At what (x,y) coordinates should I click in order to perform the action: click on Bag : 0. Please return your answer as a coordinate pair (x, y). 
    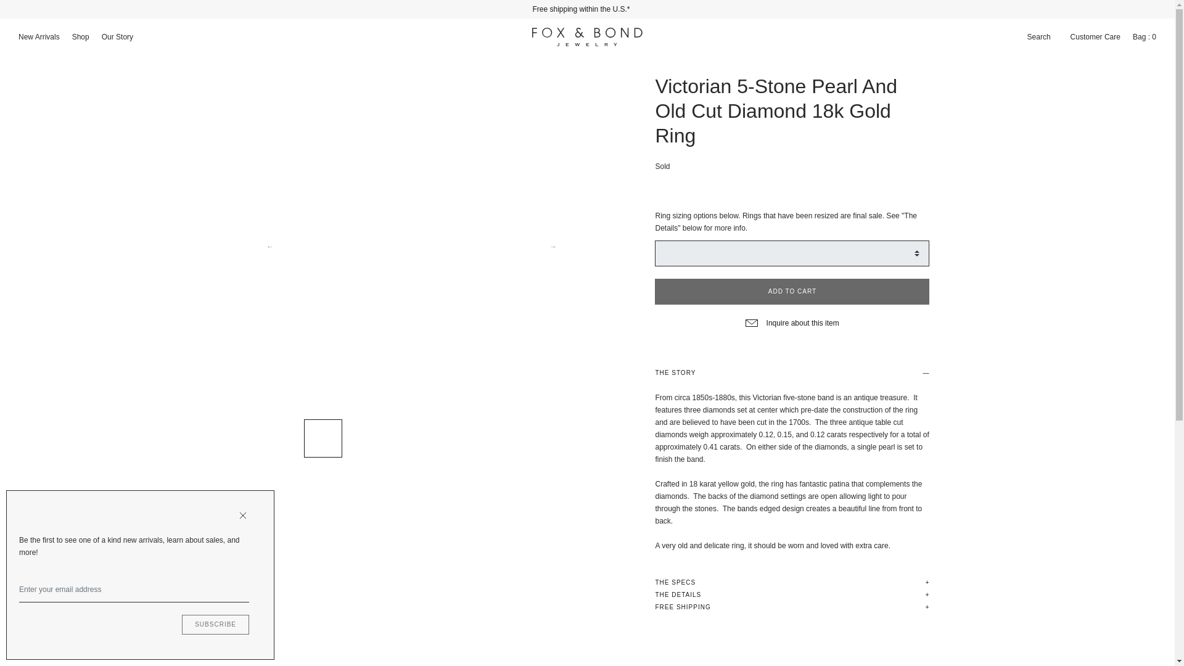
    Looking at the image, I should click on (1145, 37).